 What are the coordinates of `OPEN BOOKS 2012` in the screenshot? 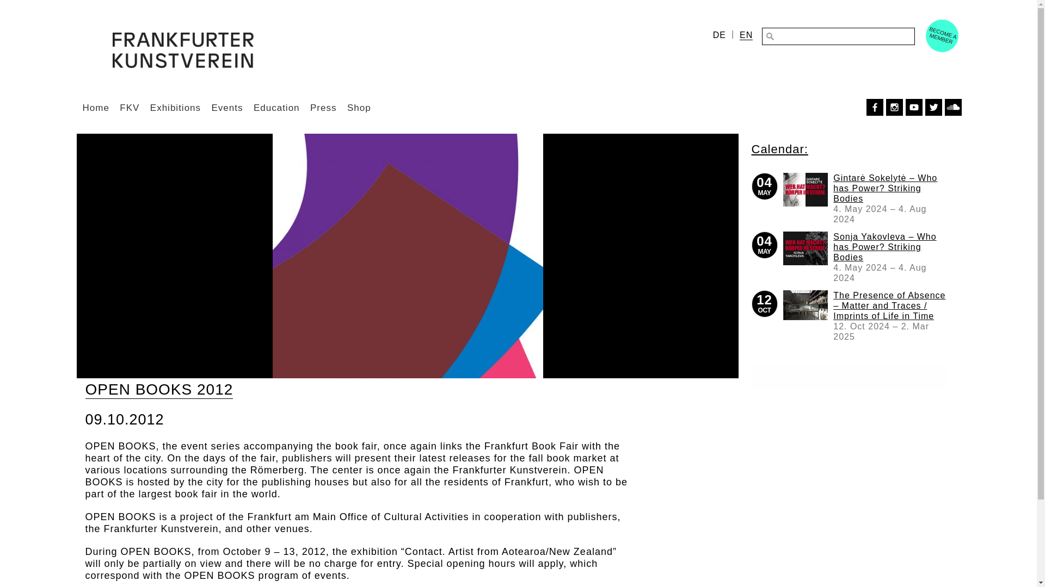 It's located at (806, 248).